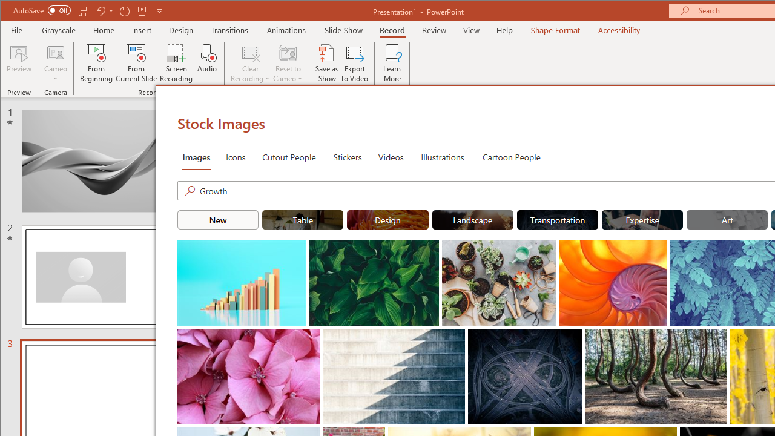  What do you see at coordinates (84, 11) in the screenshot?
I see `Save` at bounding box center [84, 11].